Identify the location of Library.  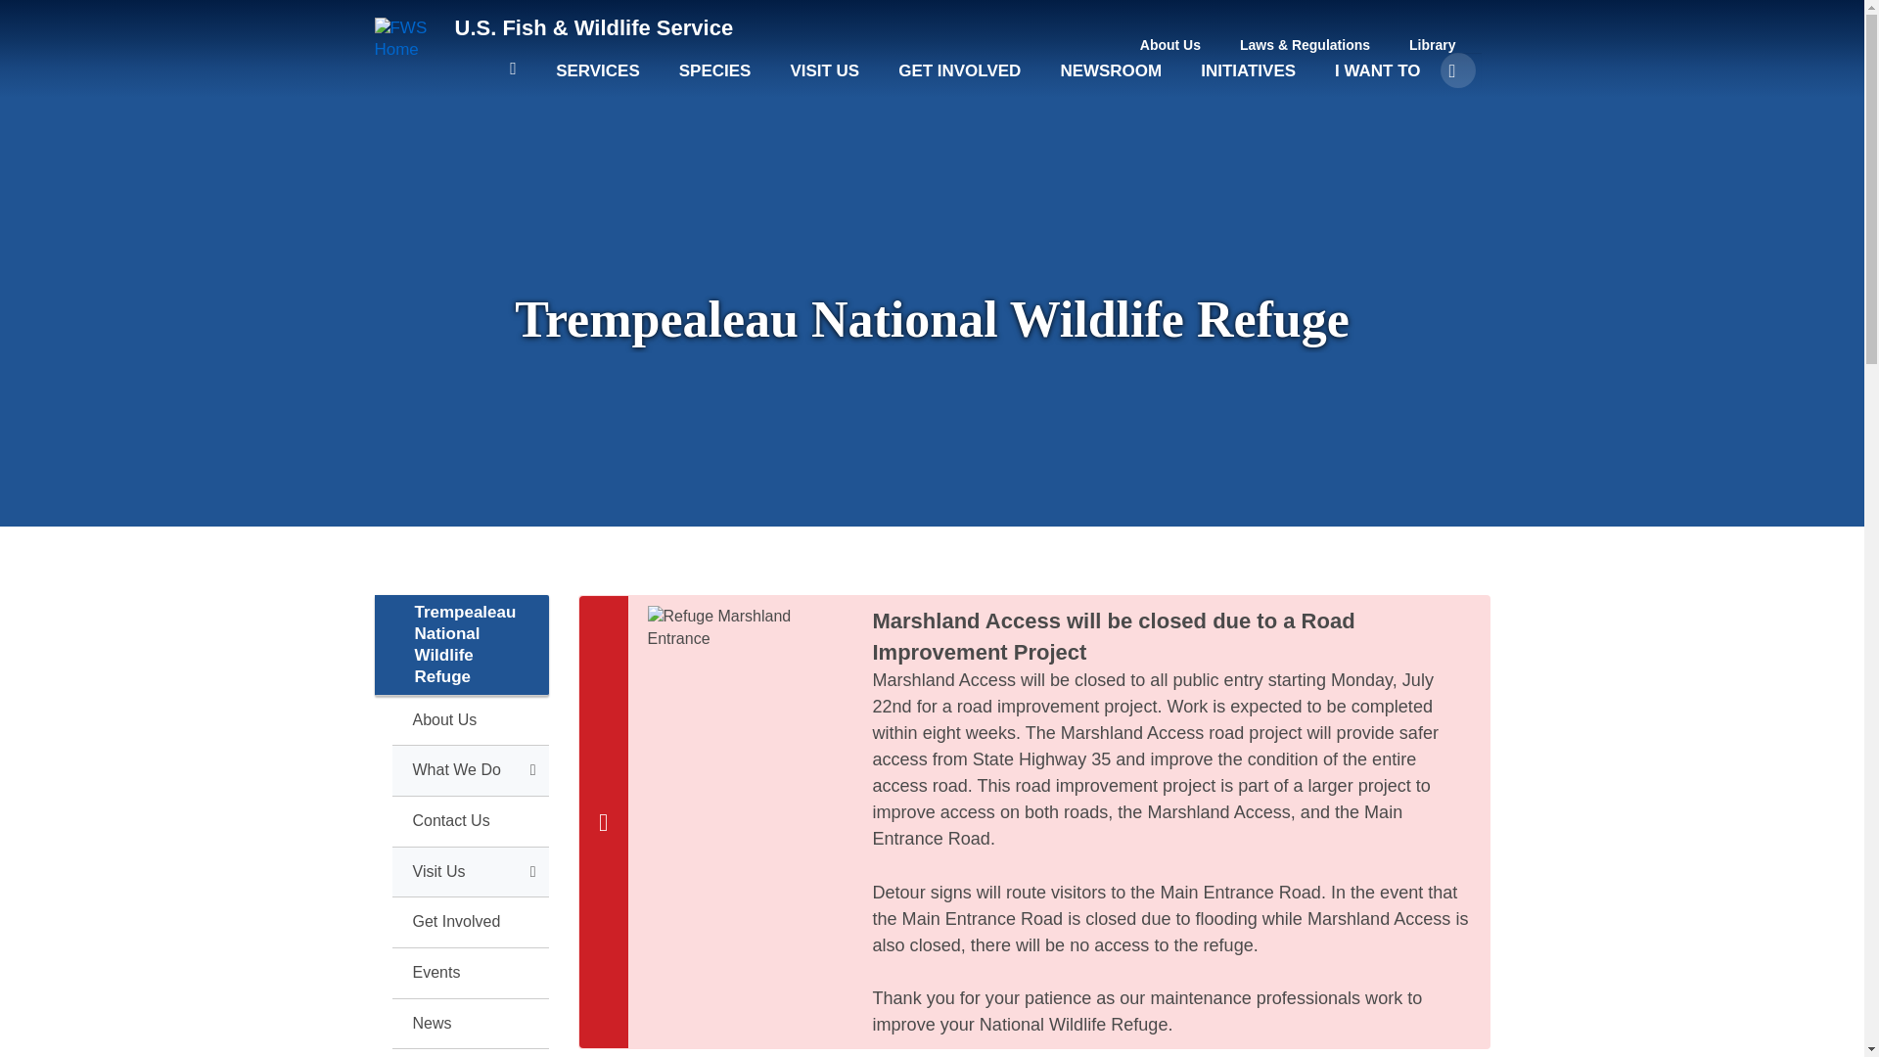
(1433, 45).